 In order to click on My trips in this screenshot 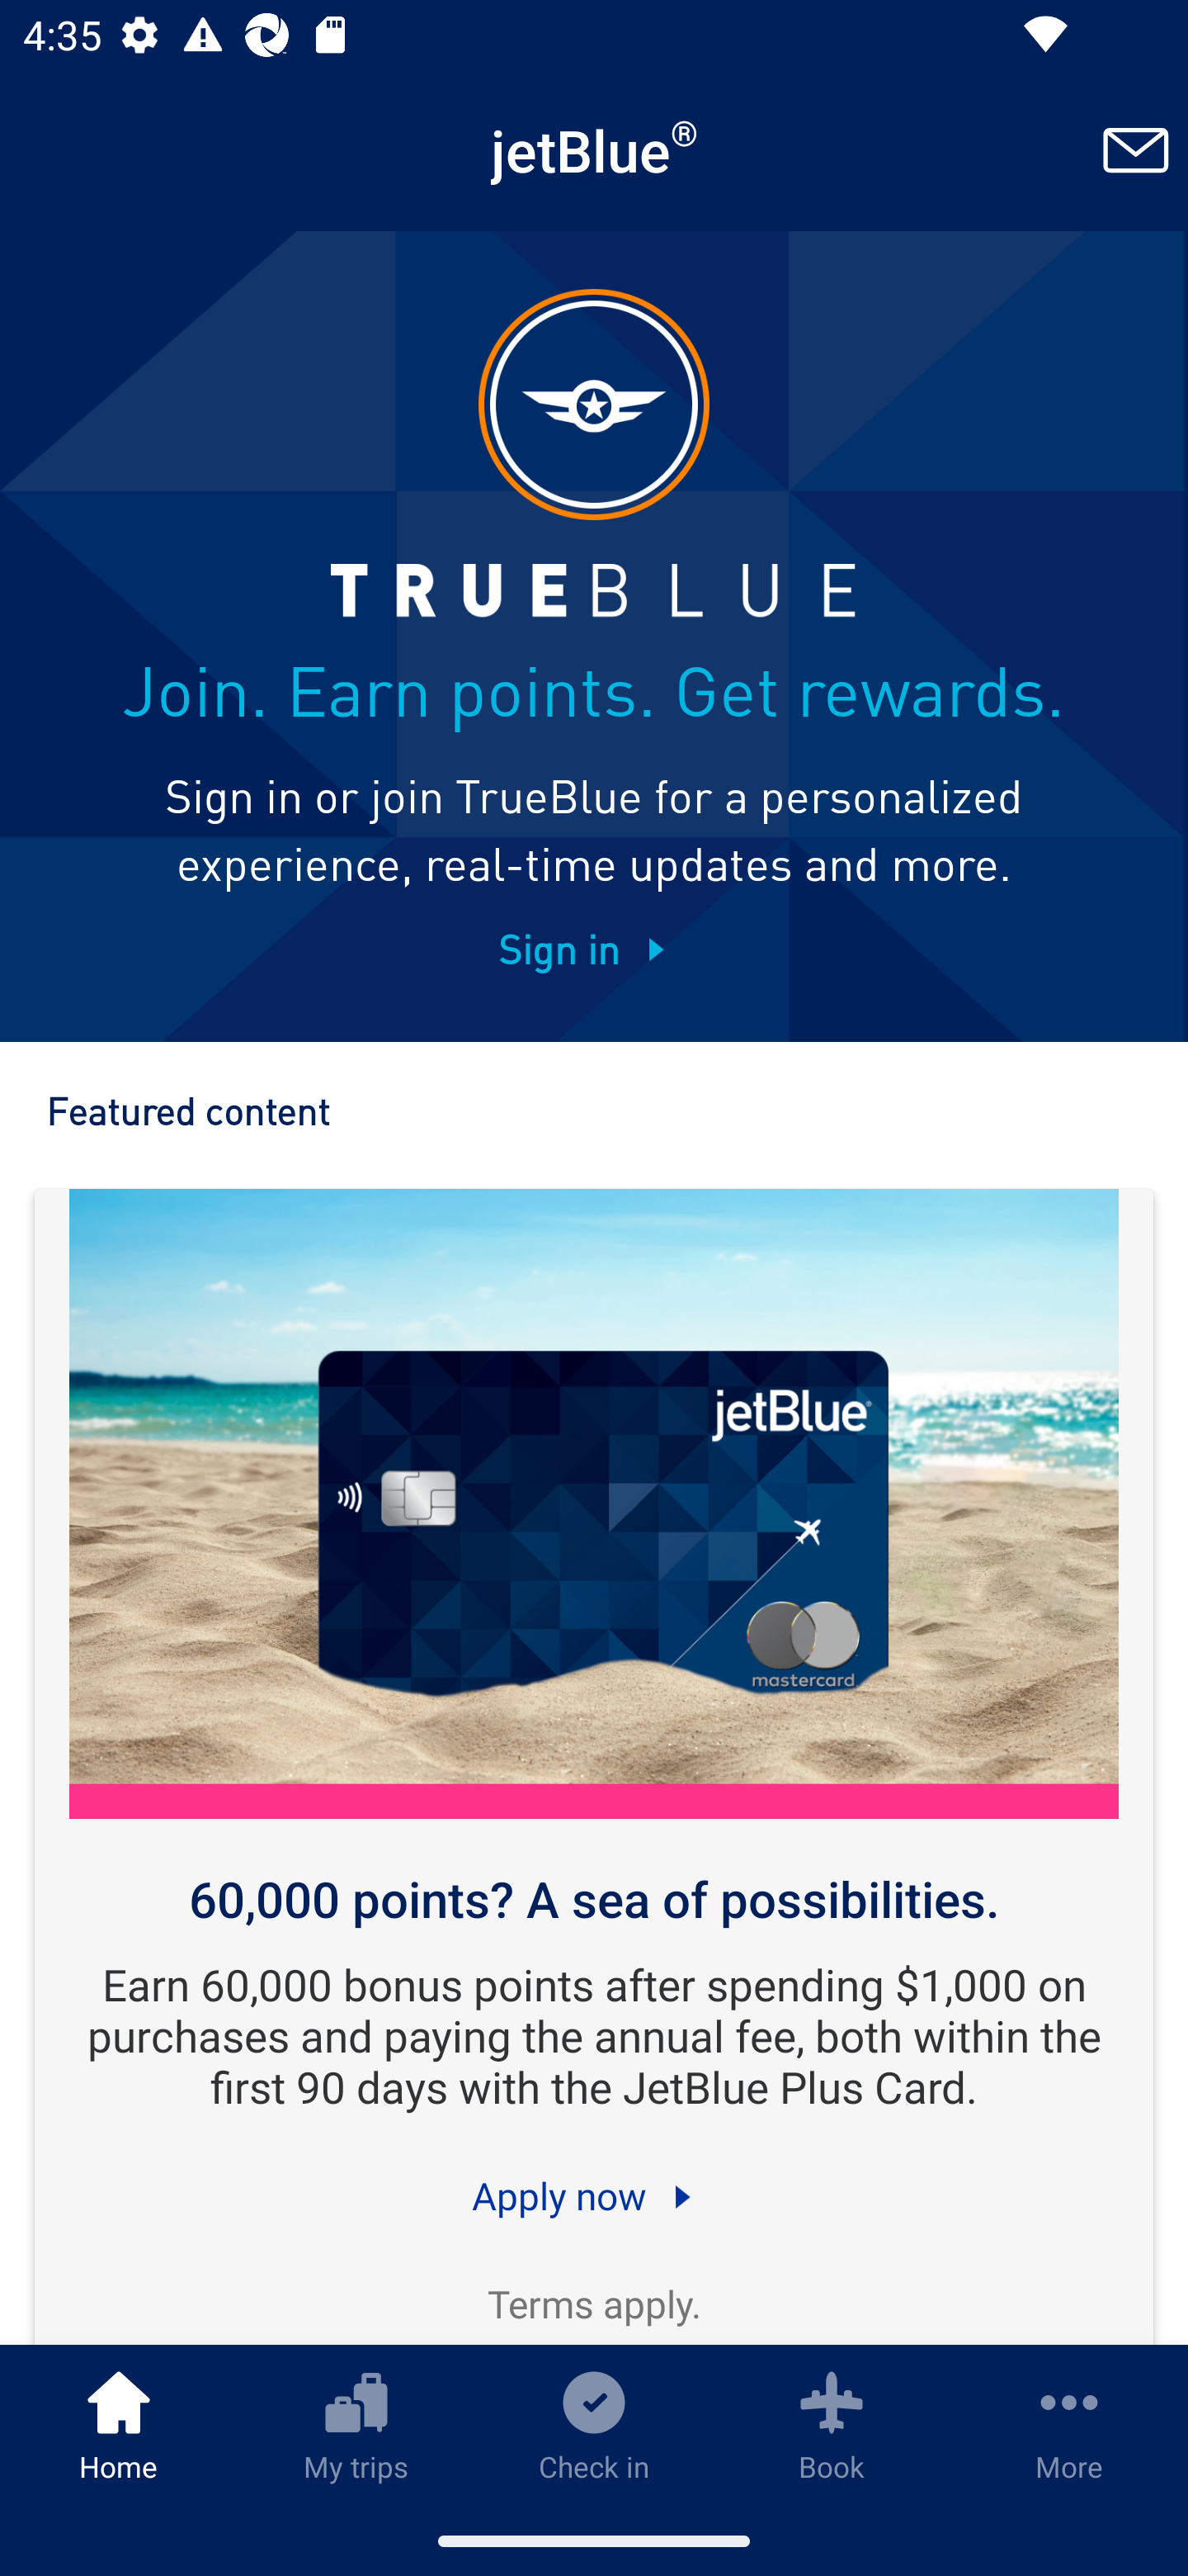, I will do `click(356, 2425)`.